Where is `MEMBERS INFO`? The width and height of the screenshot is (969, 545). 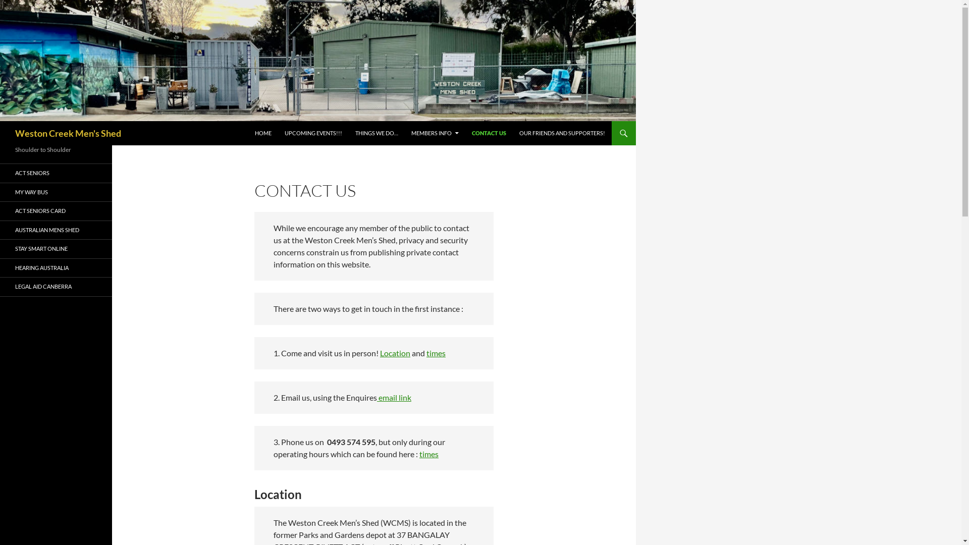 MEMBERS INFO is located at coordinates (435, 133).